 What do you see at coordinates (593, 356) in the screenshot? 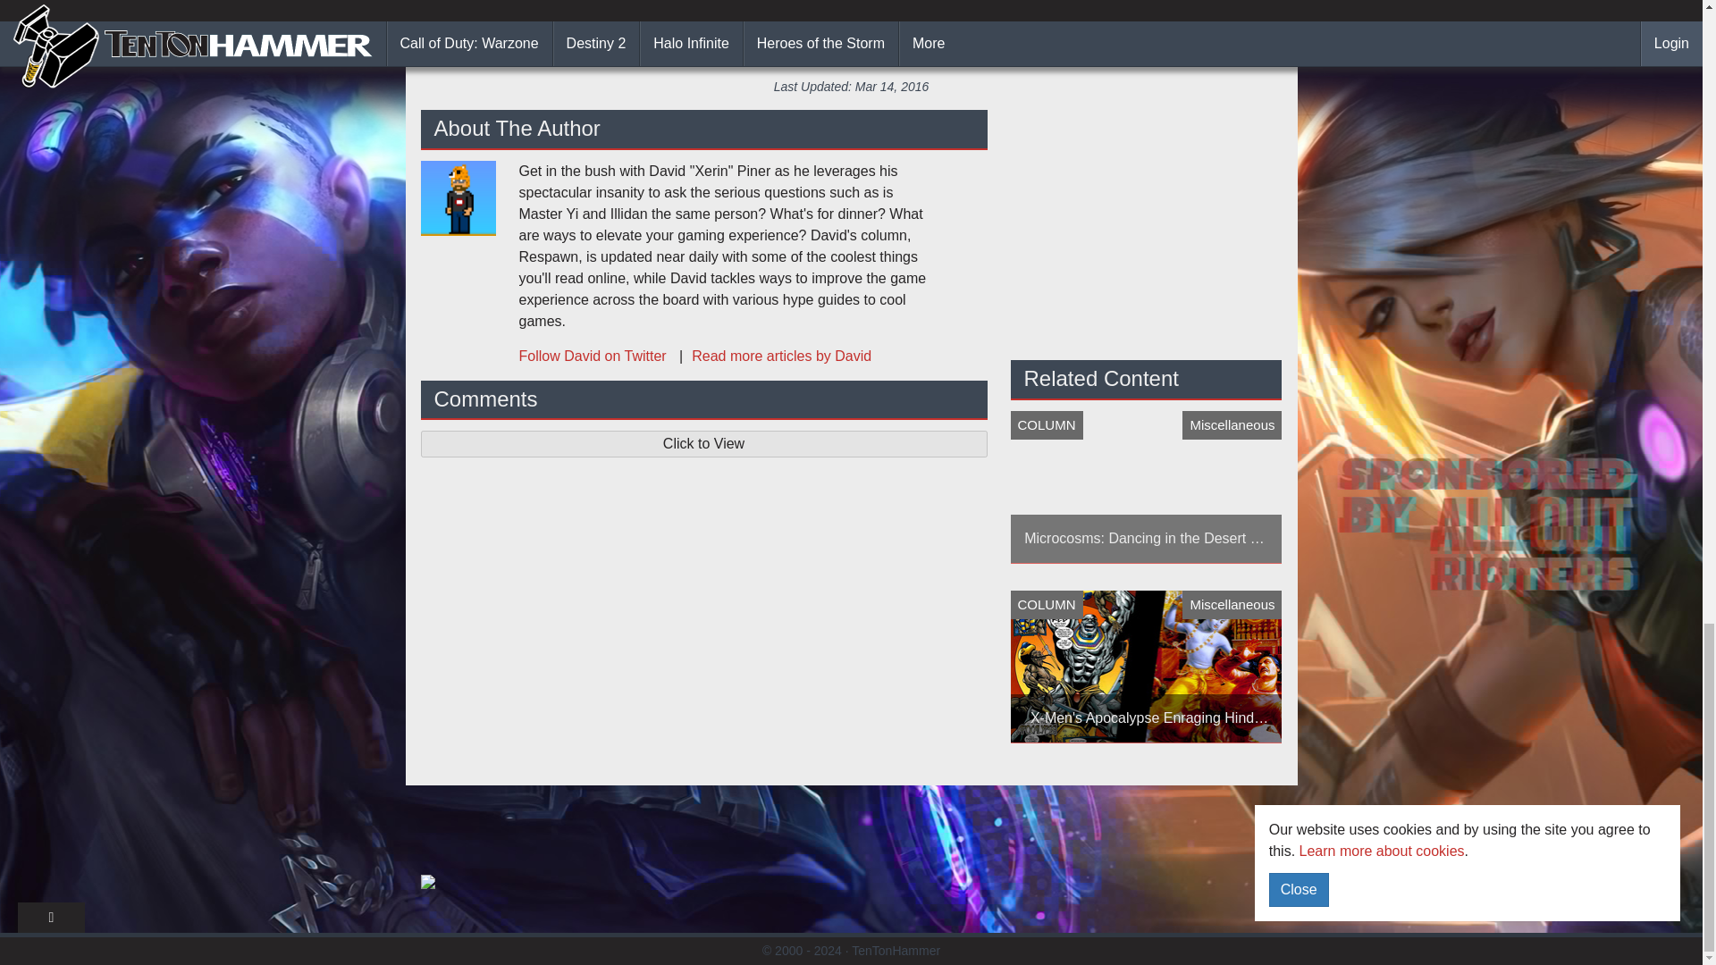
I see `Follow David on Twitter` at bounding box center [593, 356].